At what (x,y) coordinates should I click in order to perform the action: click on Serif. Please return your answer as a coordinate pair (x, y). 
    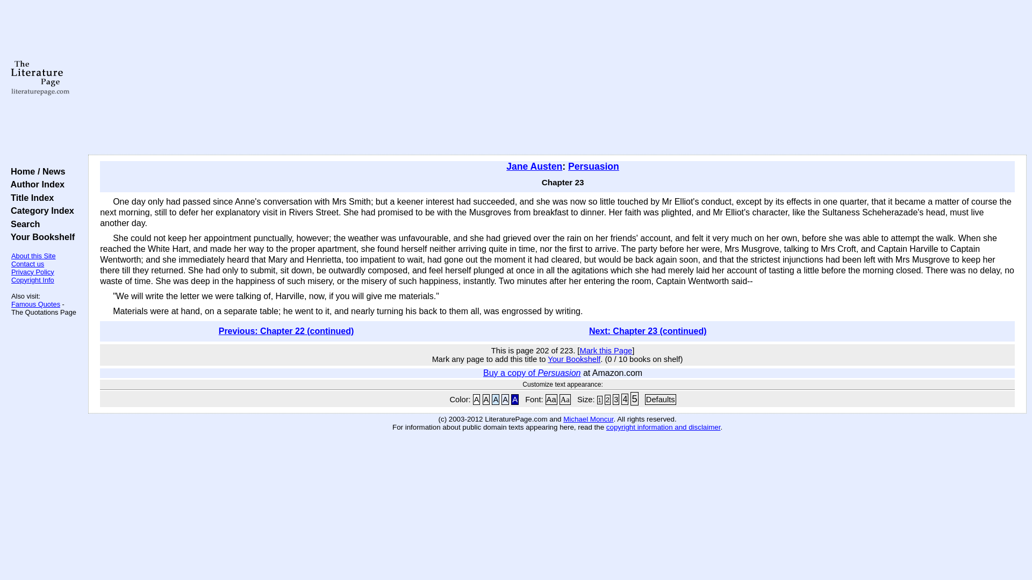
    Looking at the image, I should click on (564, 400).